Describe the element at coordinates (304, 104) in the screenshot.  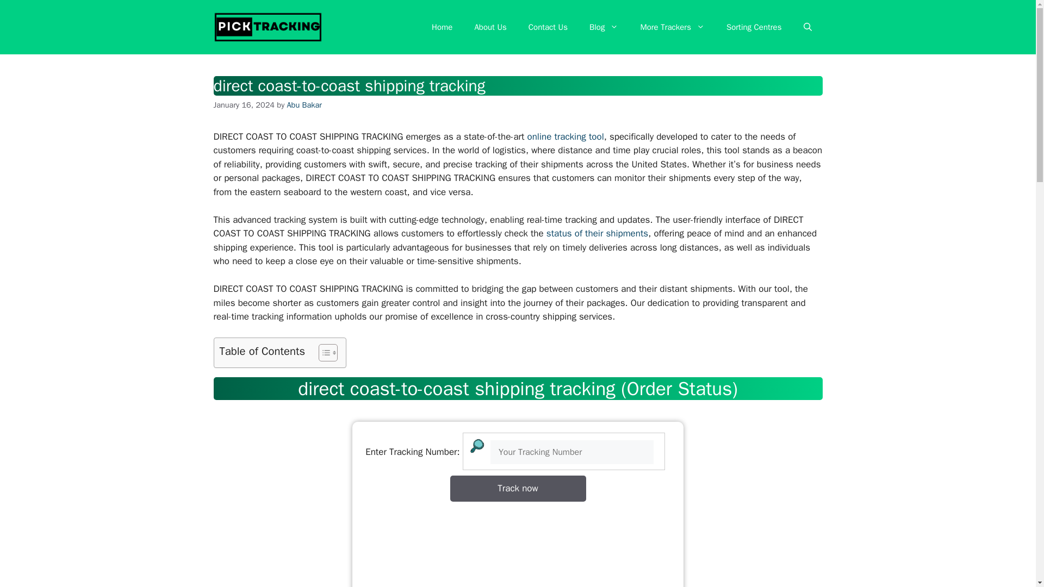
I see `Abu Bakar` at that location.